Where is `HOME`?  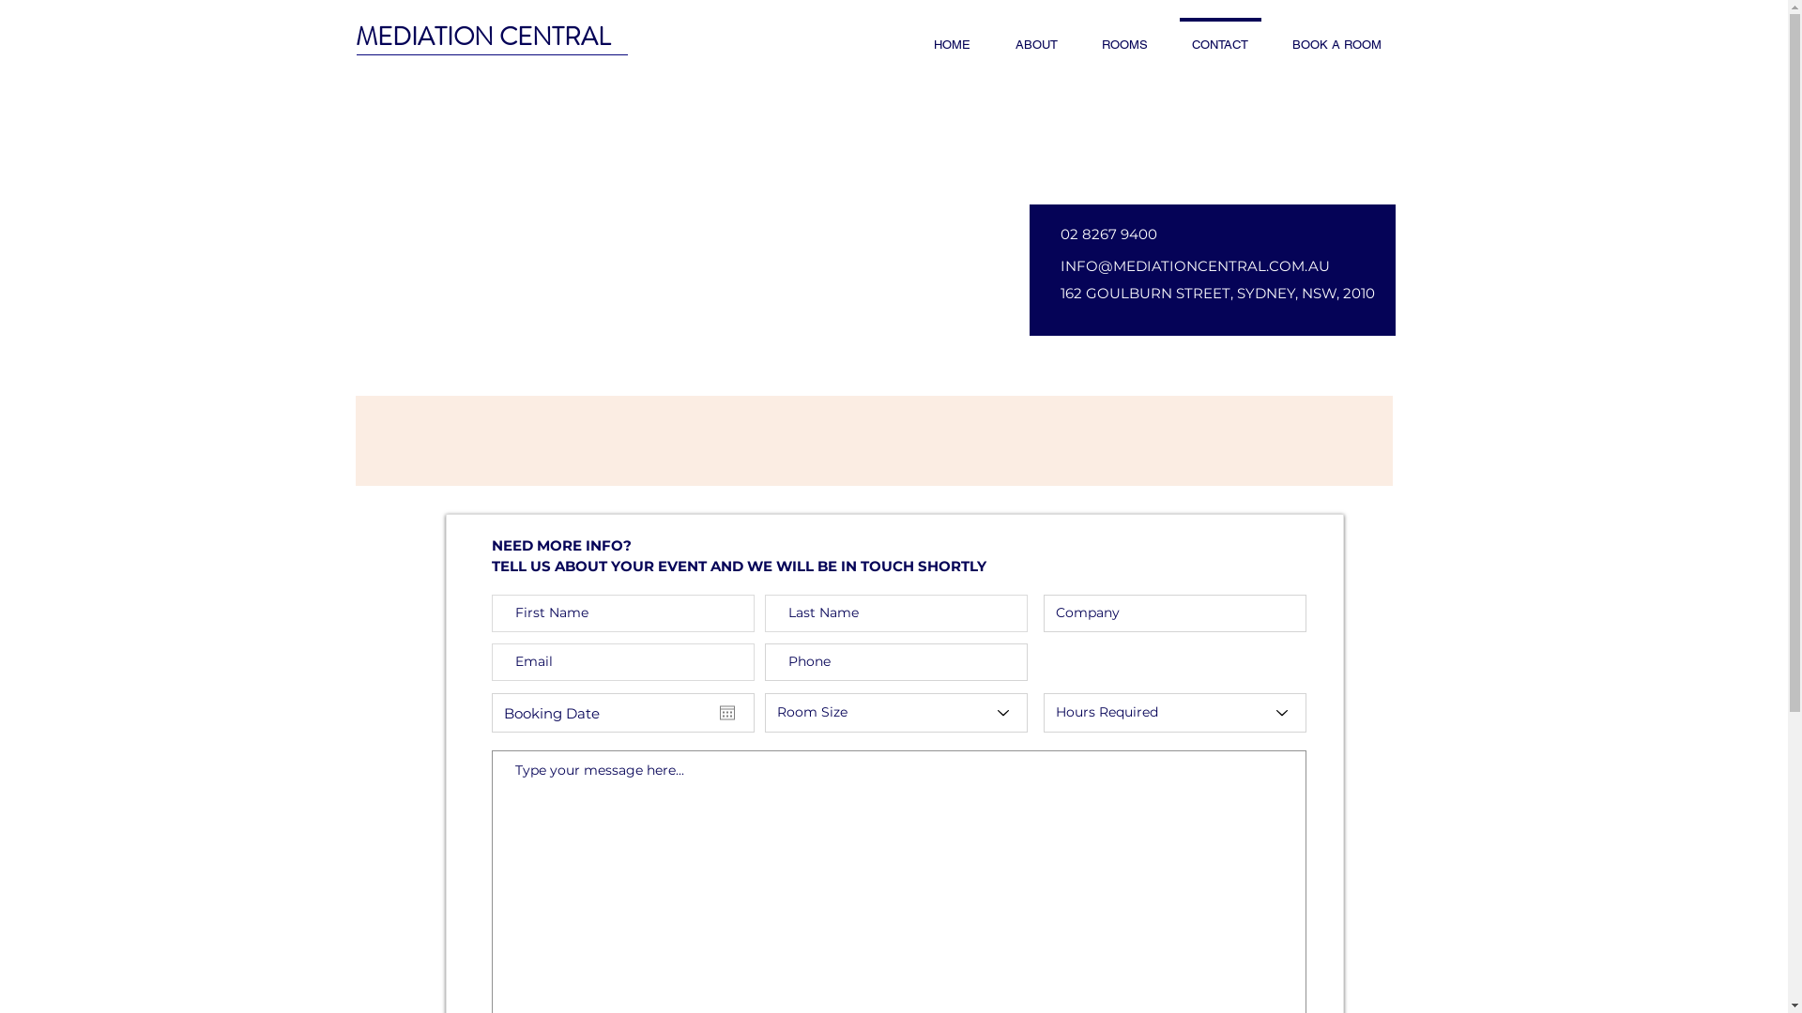
HOME is located at coordinates (952, 37).